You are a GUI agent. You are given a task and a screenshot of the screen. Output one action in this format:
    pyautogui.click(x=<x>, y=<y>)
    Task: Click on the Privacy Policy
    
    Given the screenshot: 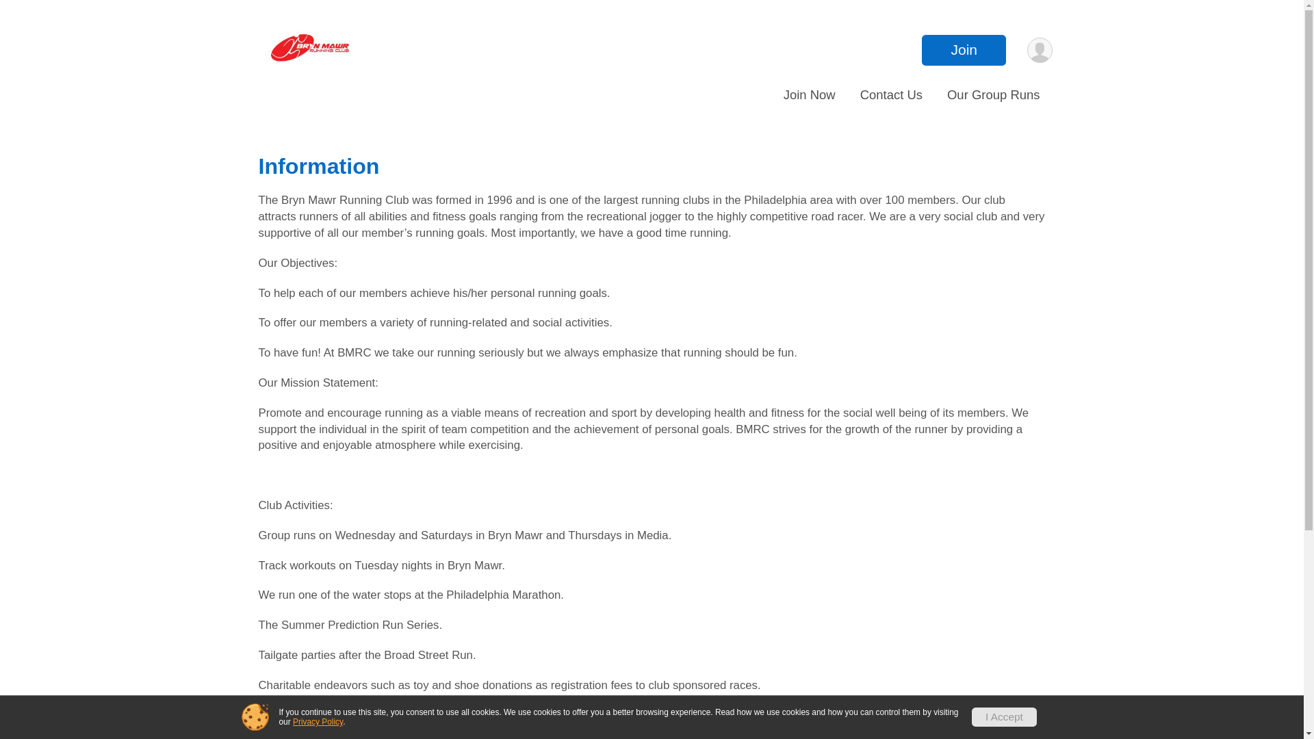 What is the action you would take?
    pyautogui.click(x=318, y=721)
    